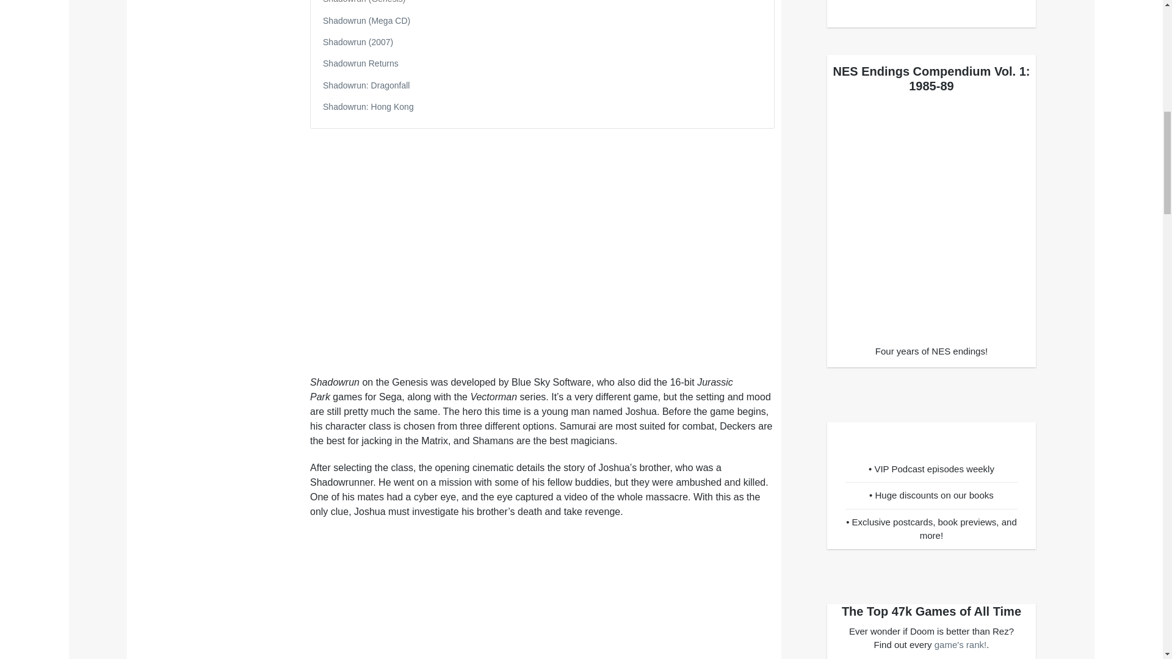 The height and width of the screenshot is (659, 1172). I want to click on Shadowrun Returns, so click(360, 63).